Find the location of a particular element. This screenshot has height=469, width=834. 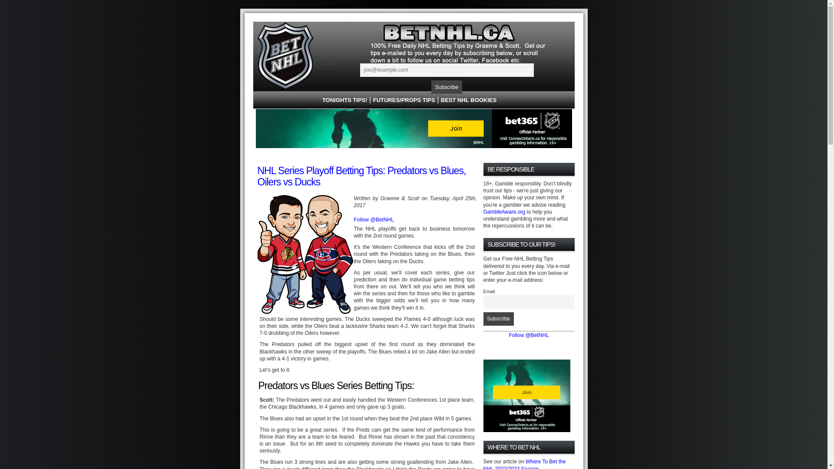

BEST NHL BOOKIES is located at coordinates (469, 100).